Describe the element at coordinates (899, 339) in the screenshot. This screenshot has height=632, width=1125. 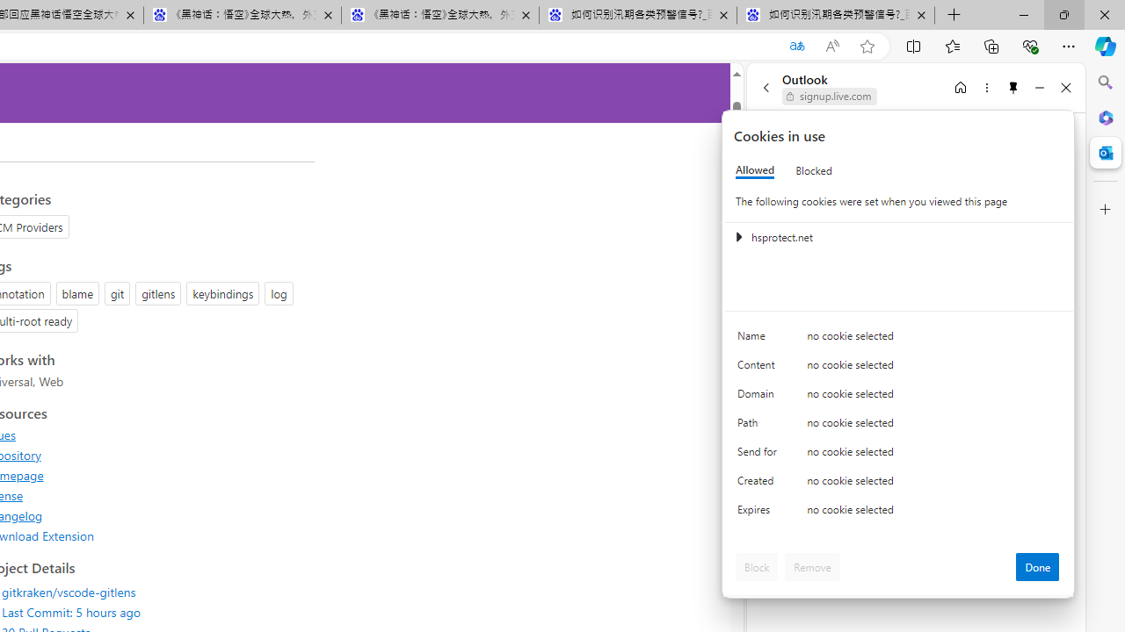
I see `Class: c0153 c0157 c0154` at that location.